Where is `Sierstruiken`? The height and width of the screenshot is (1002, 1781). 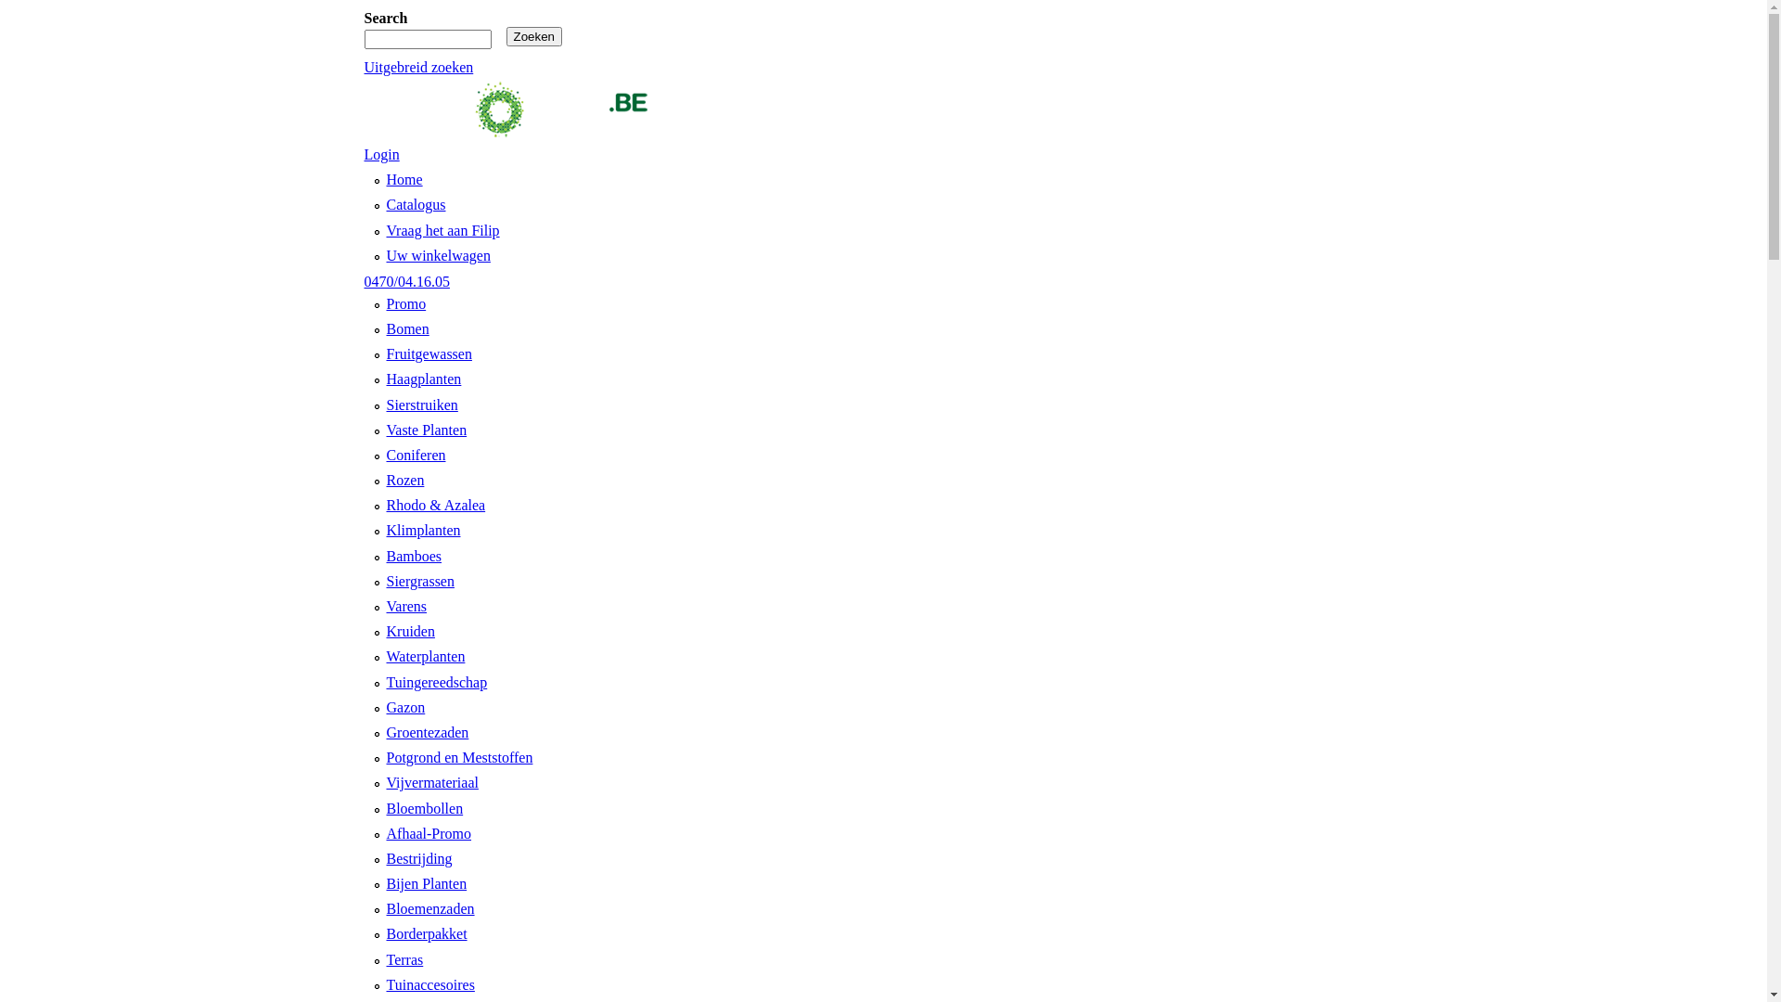 Sierstruiken is located at coordinates (421, 405).